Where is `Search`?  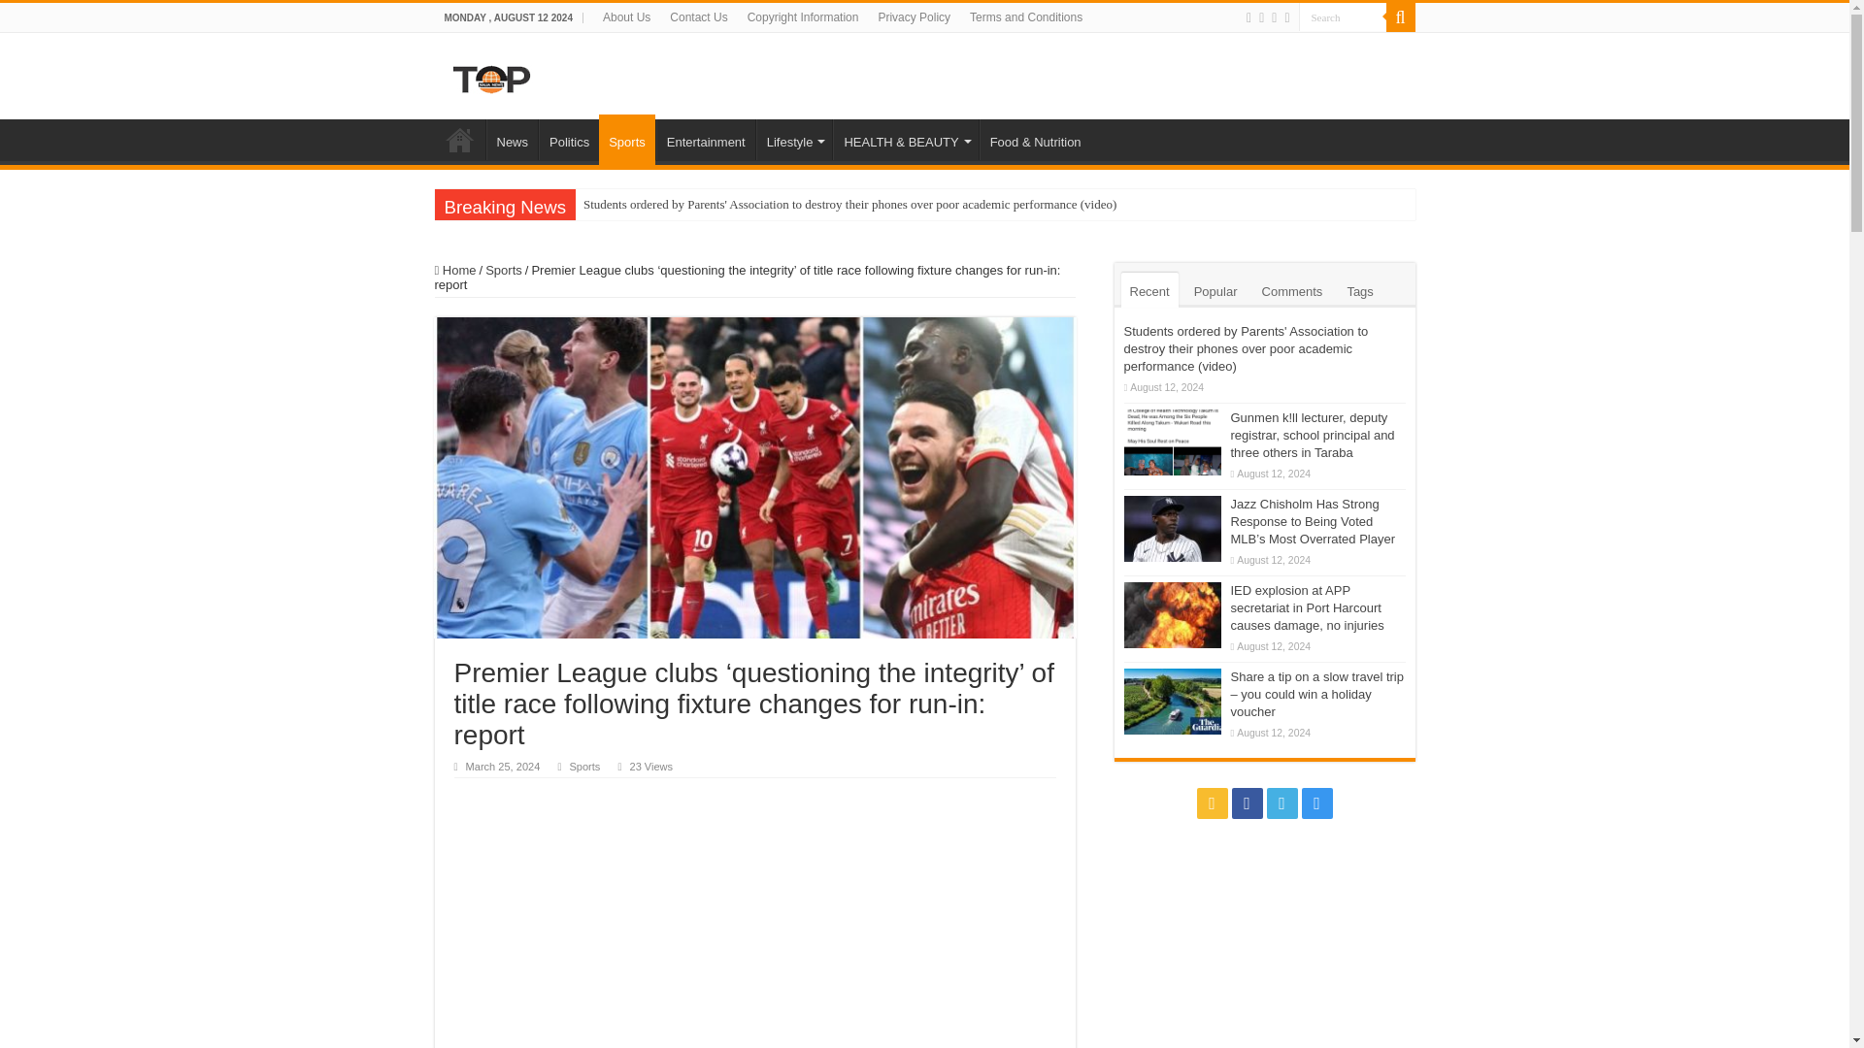
Search is located at coordinates (1400, 17).